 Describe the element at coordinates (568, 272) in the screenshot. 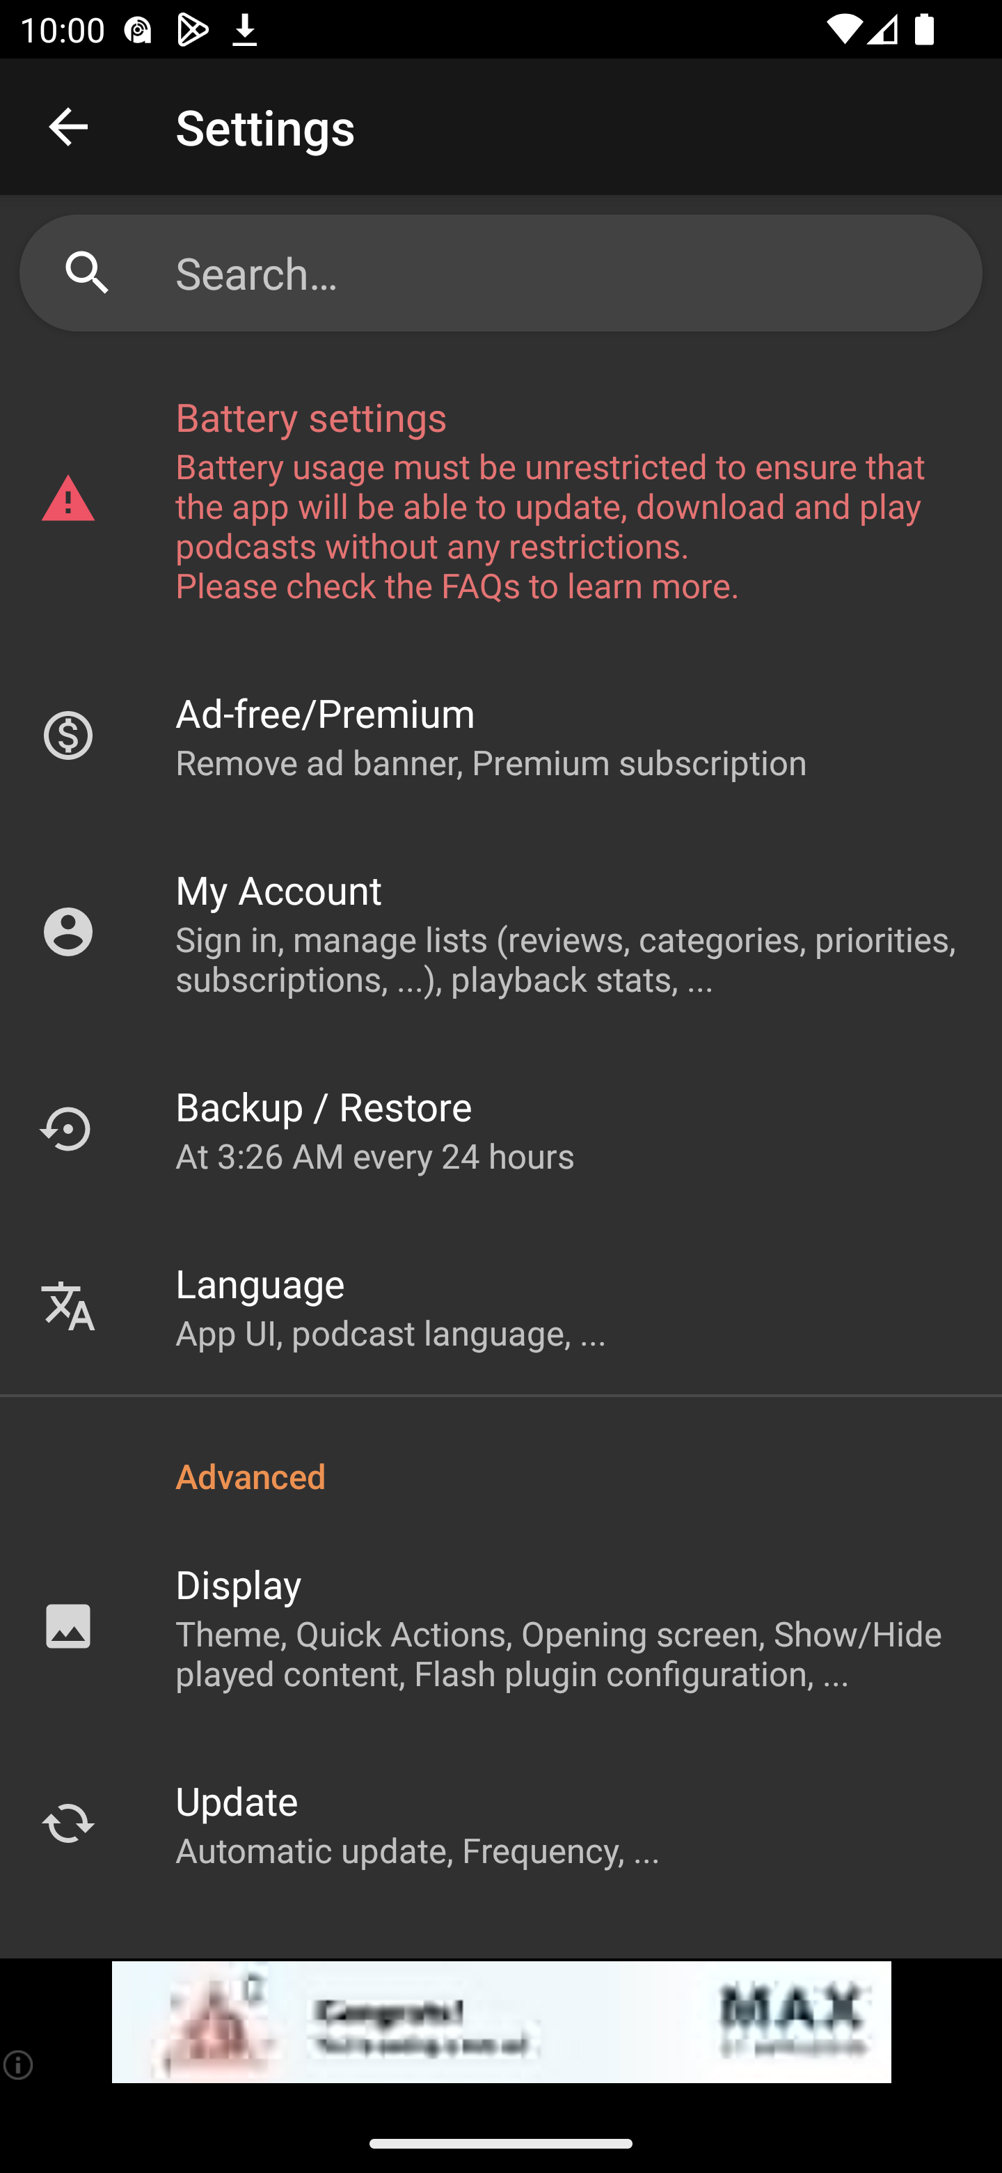

I see `Search…` at that location.